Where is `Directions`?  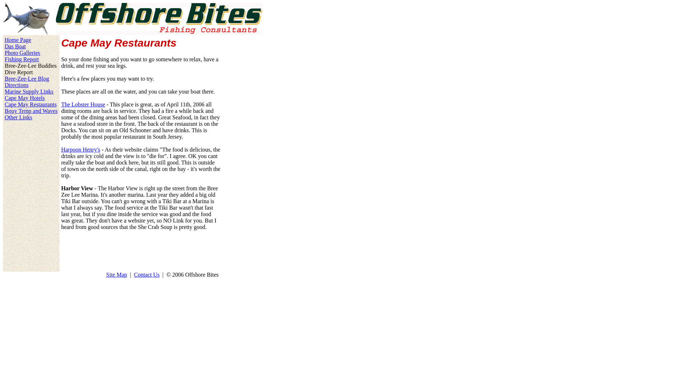
Directions is located at coordinates (16, 85).